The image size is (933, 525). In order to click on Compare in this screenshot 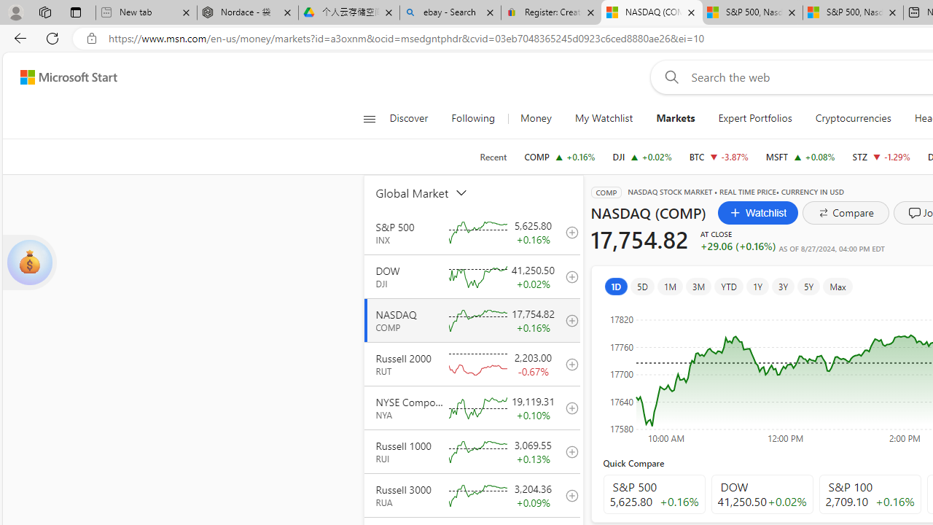, I will do `click(846, 213)`.